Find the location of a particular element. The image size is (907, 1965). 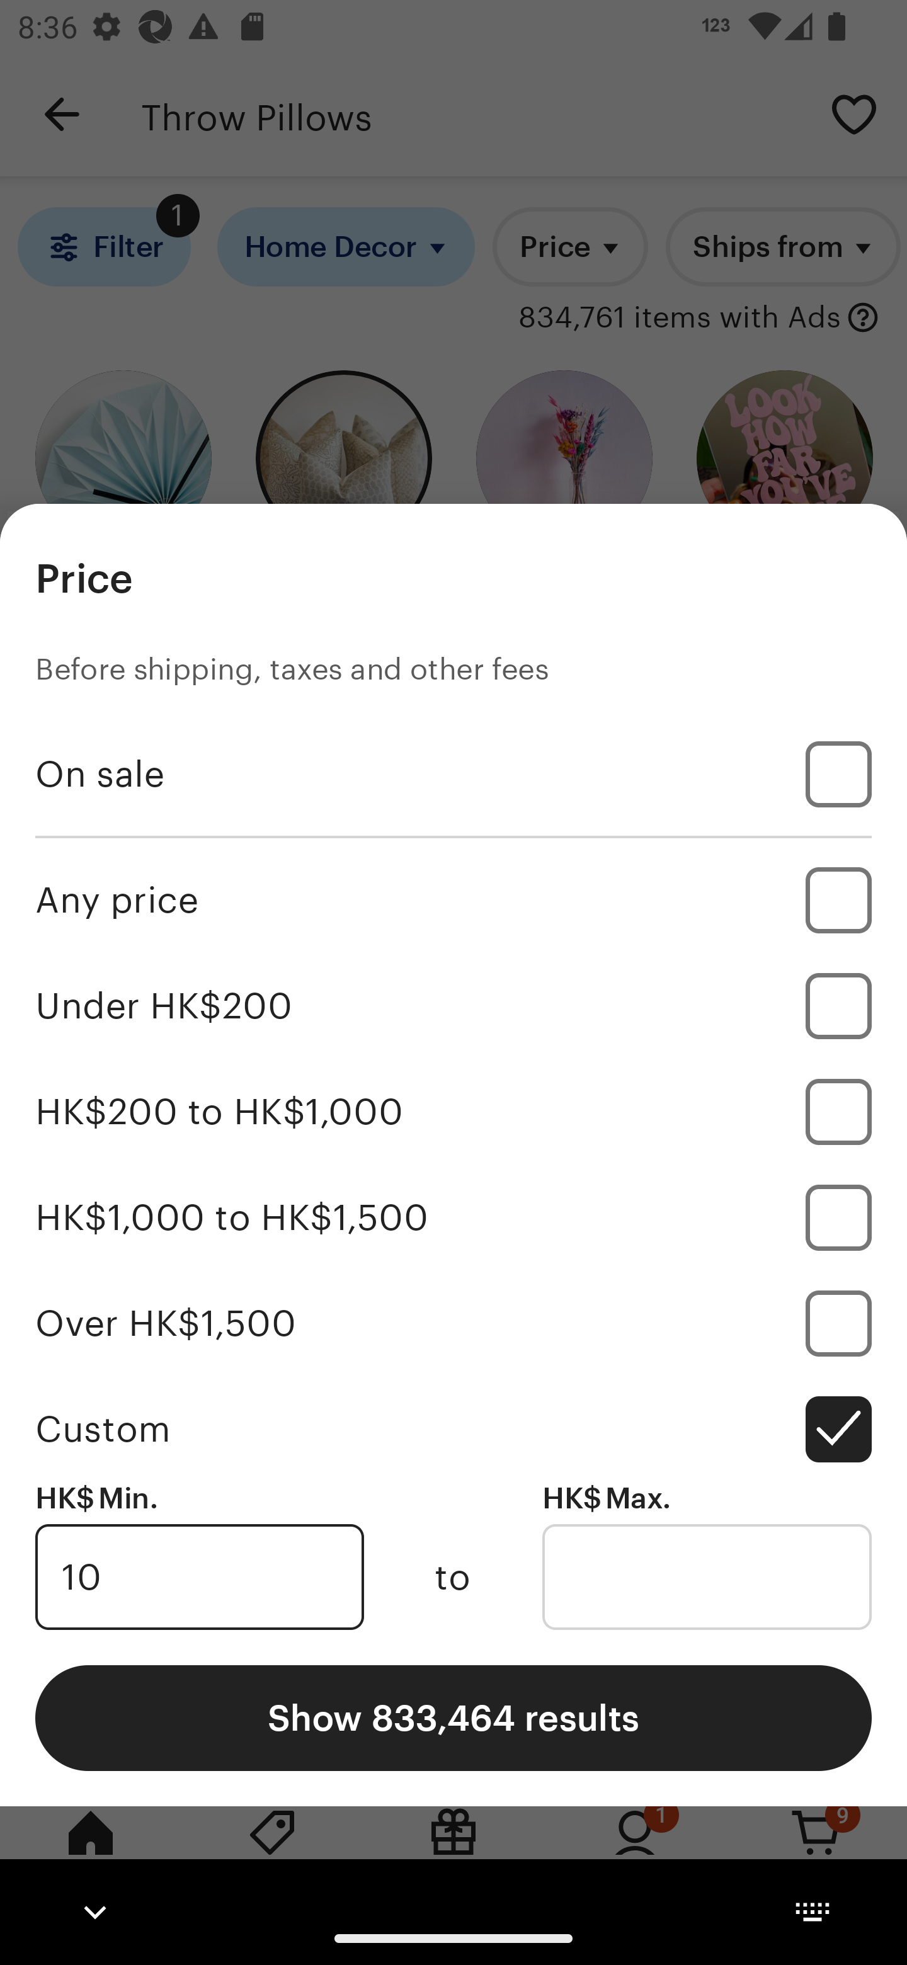

10 is located at coordinates (199, 1577).